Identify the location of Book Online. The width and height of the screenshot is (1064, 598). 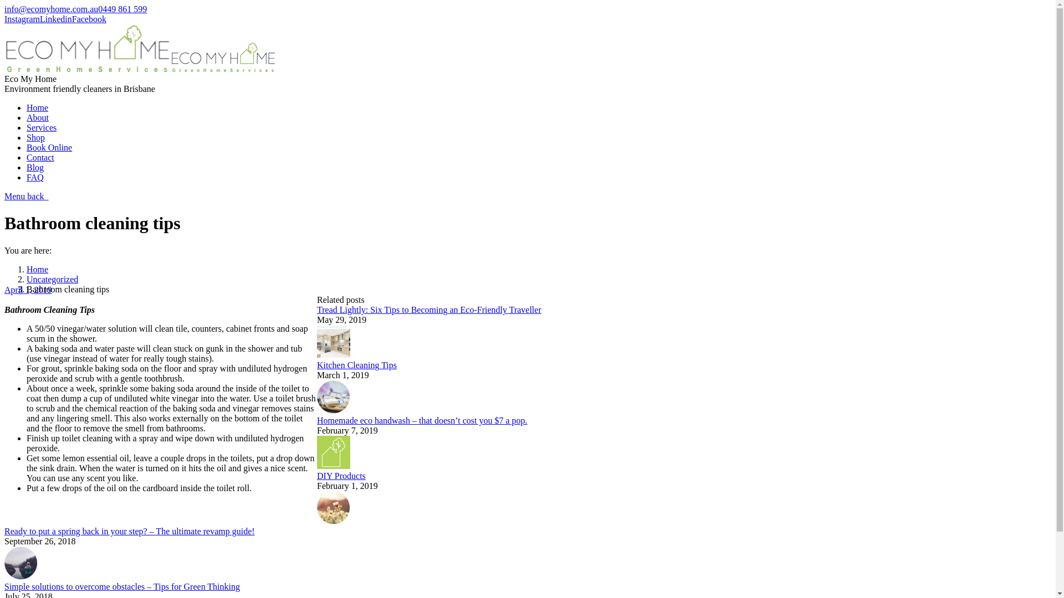
(49, 147).